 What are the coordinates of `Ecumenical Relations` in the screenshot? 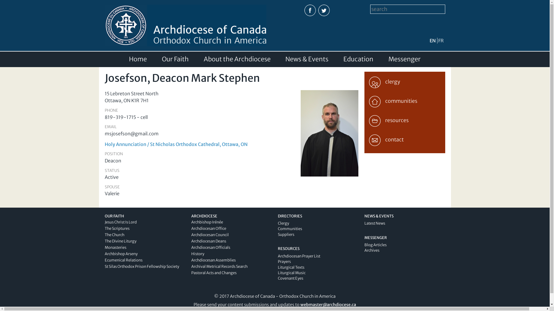 It's located at (123, 260).